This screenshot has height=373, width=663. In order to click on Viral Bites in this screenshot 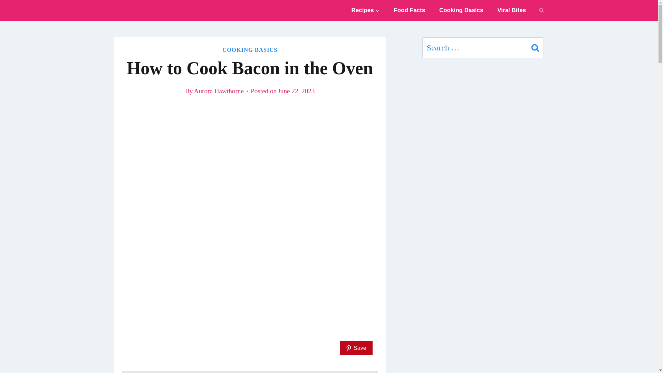, I will do `click(512, 10)`.